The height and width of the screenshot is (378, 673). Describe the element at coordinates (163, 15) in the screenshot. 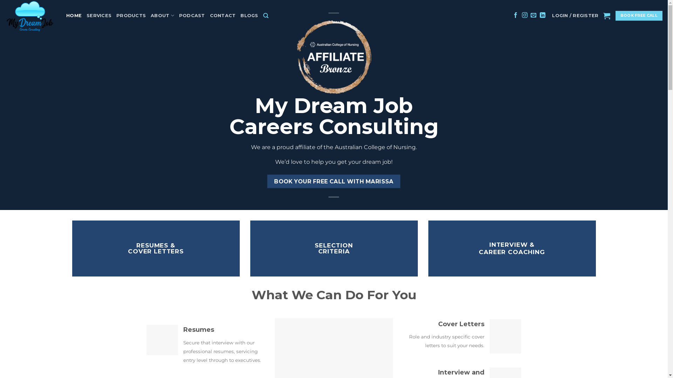

I see `ABOUT` at that location.